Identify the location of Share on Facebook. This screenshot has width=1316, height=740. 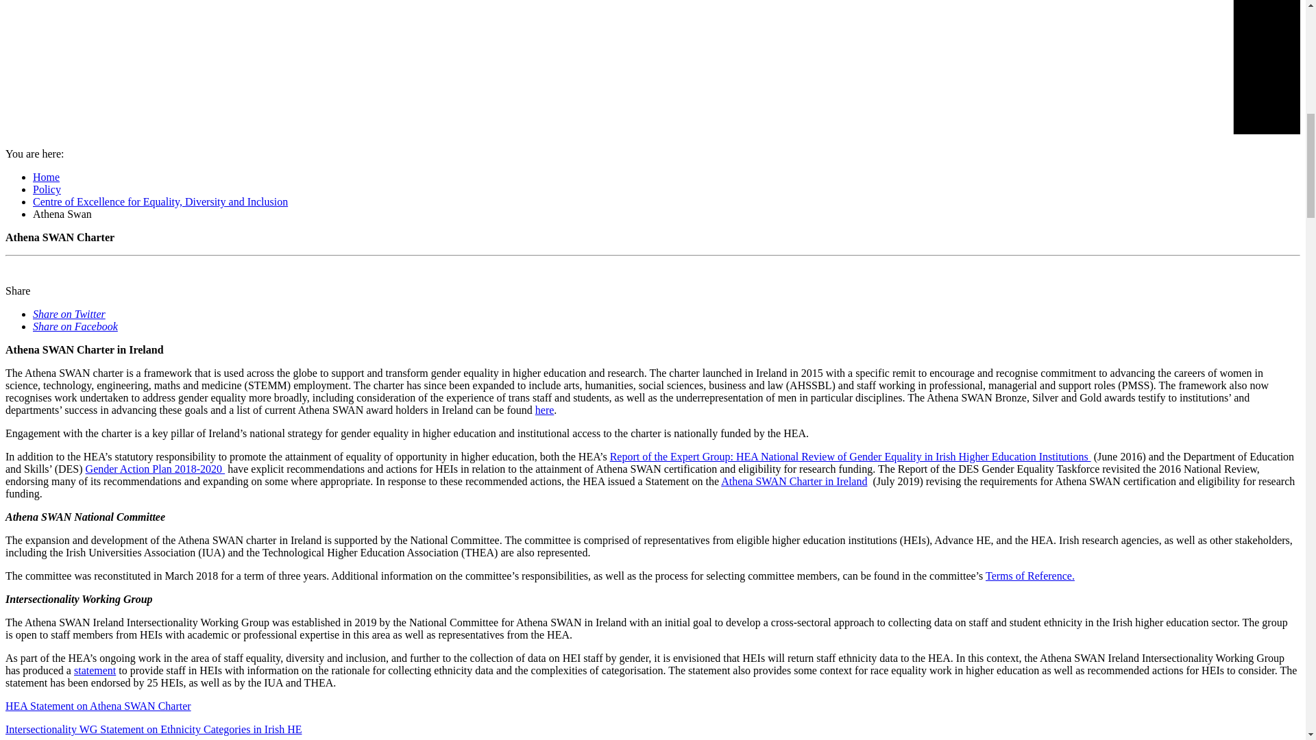
(75, 326).